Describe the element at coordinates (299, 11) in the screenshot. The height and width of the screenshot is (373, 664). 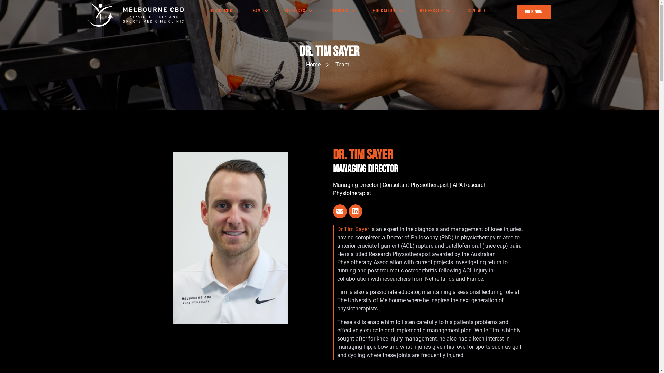
I see `SERVICES` at that location.